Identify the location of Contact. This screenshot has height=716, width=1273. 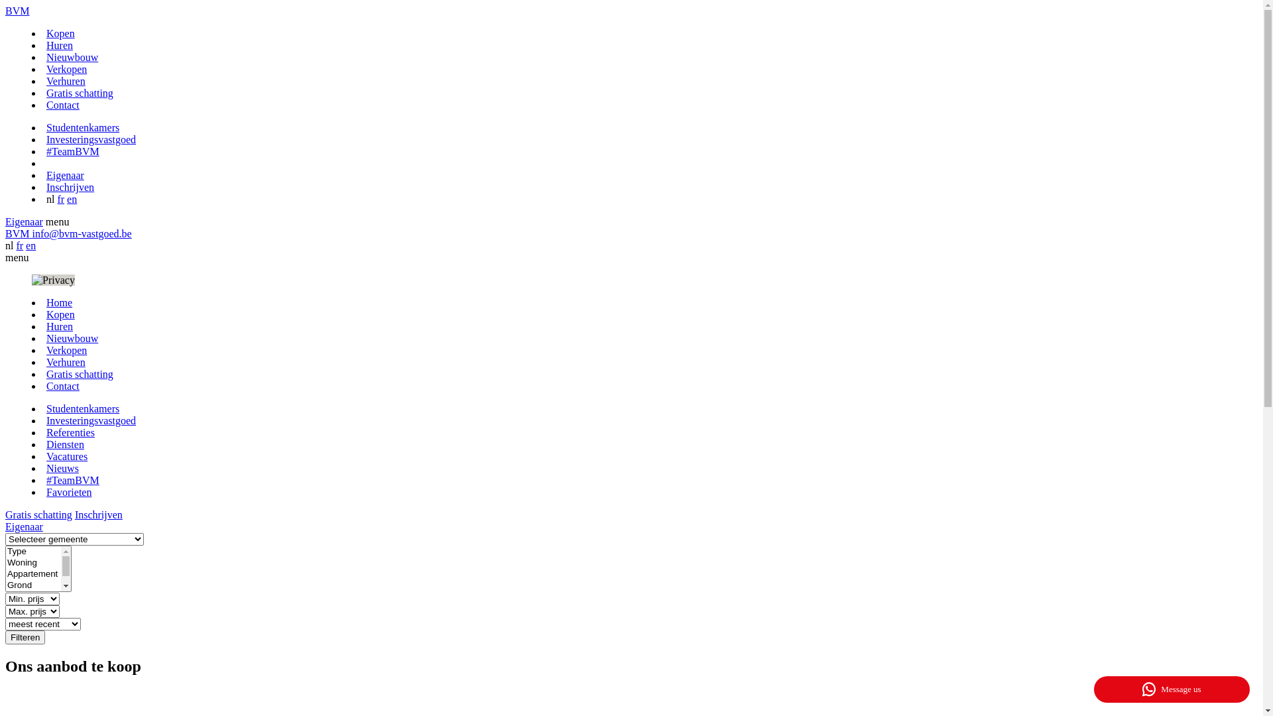
(63, 105).